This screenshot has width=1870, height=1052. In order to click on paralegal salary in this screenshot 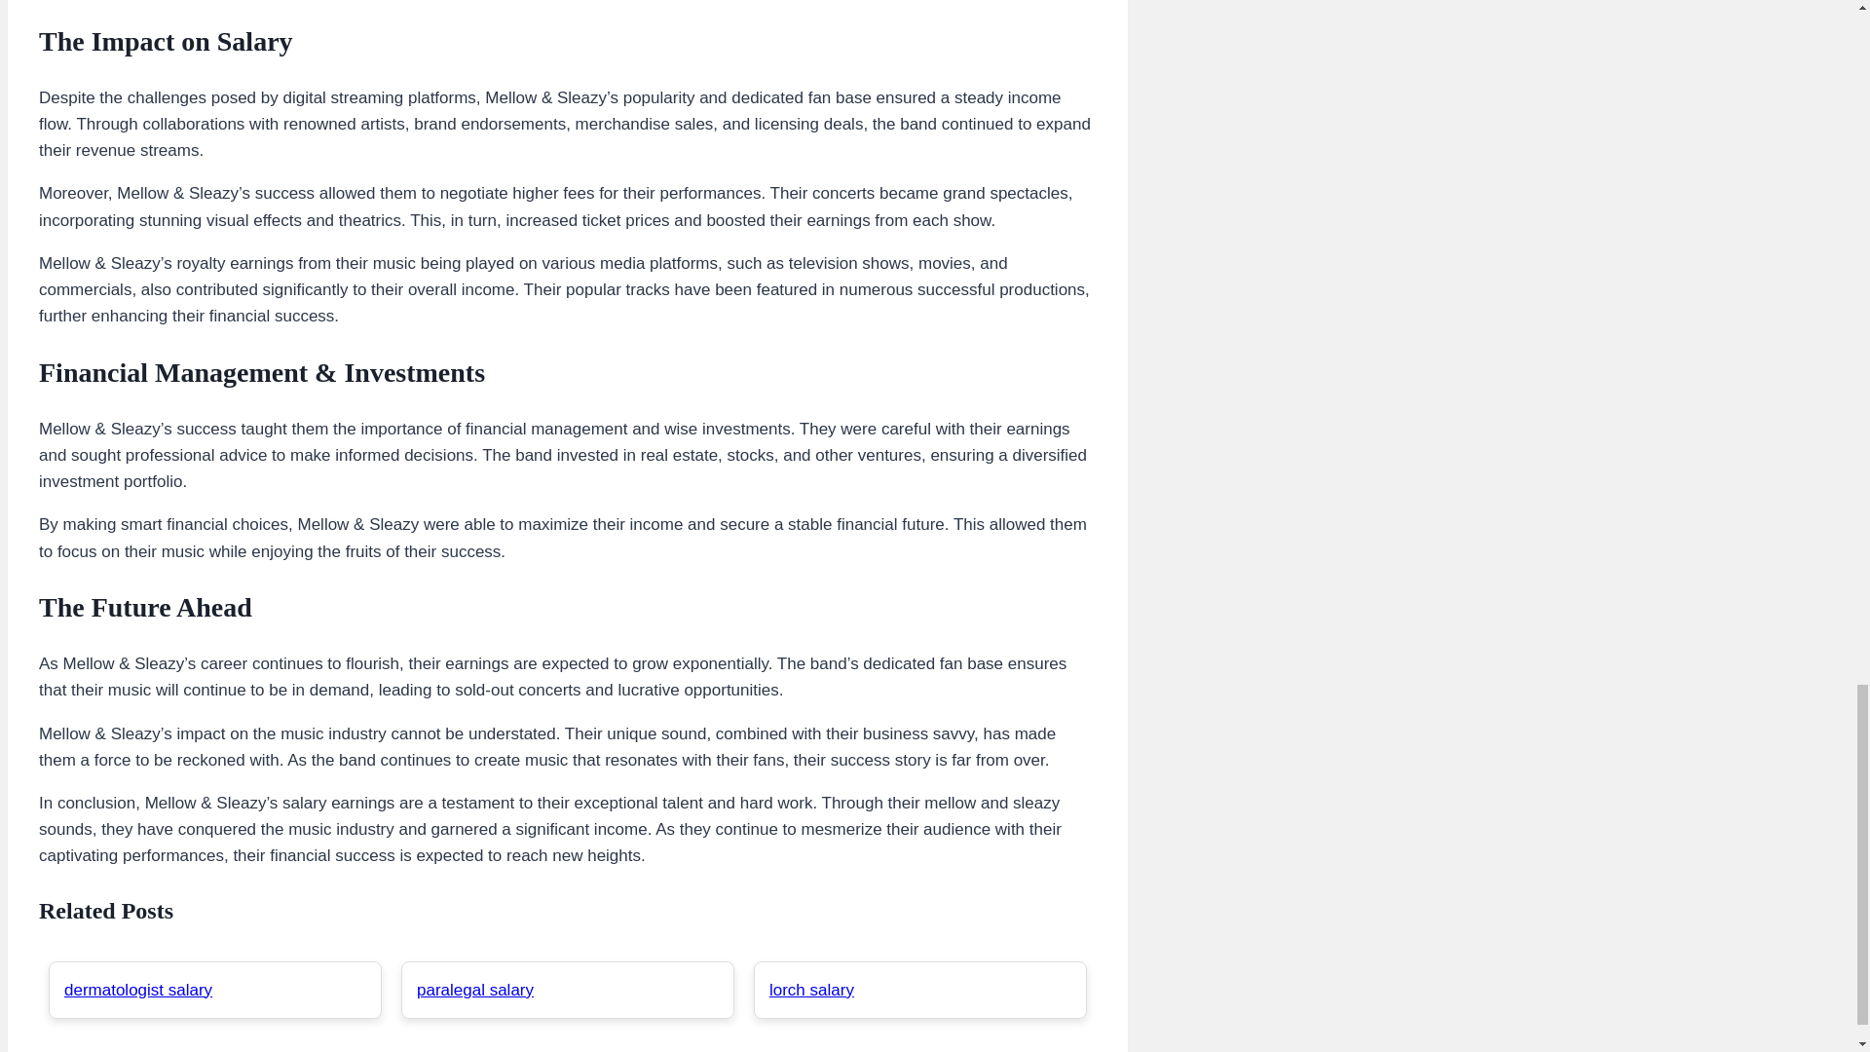, I will do `click(475, 990)`.